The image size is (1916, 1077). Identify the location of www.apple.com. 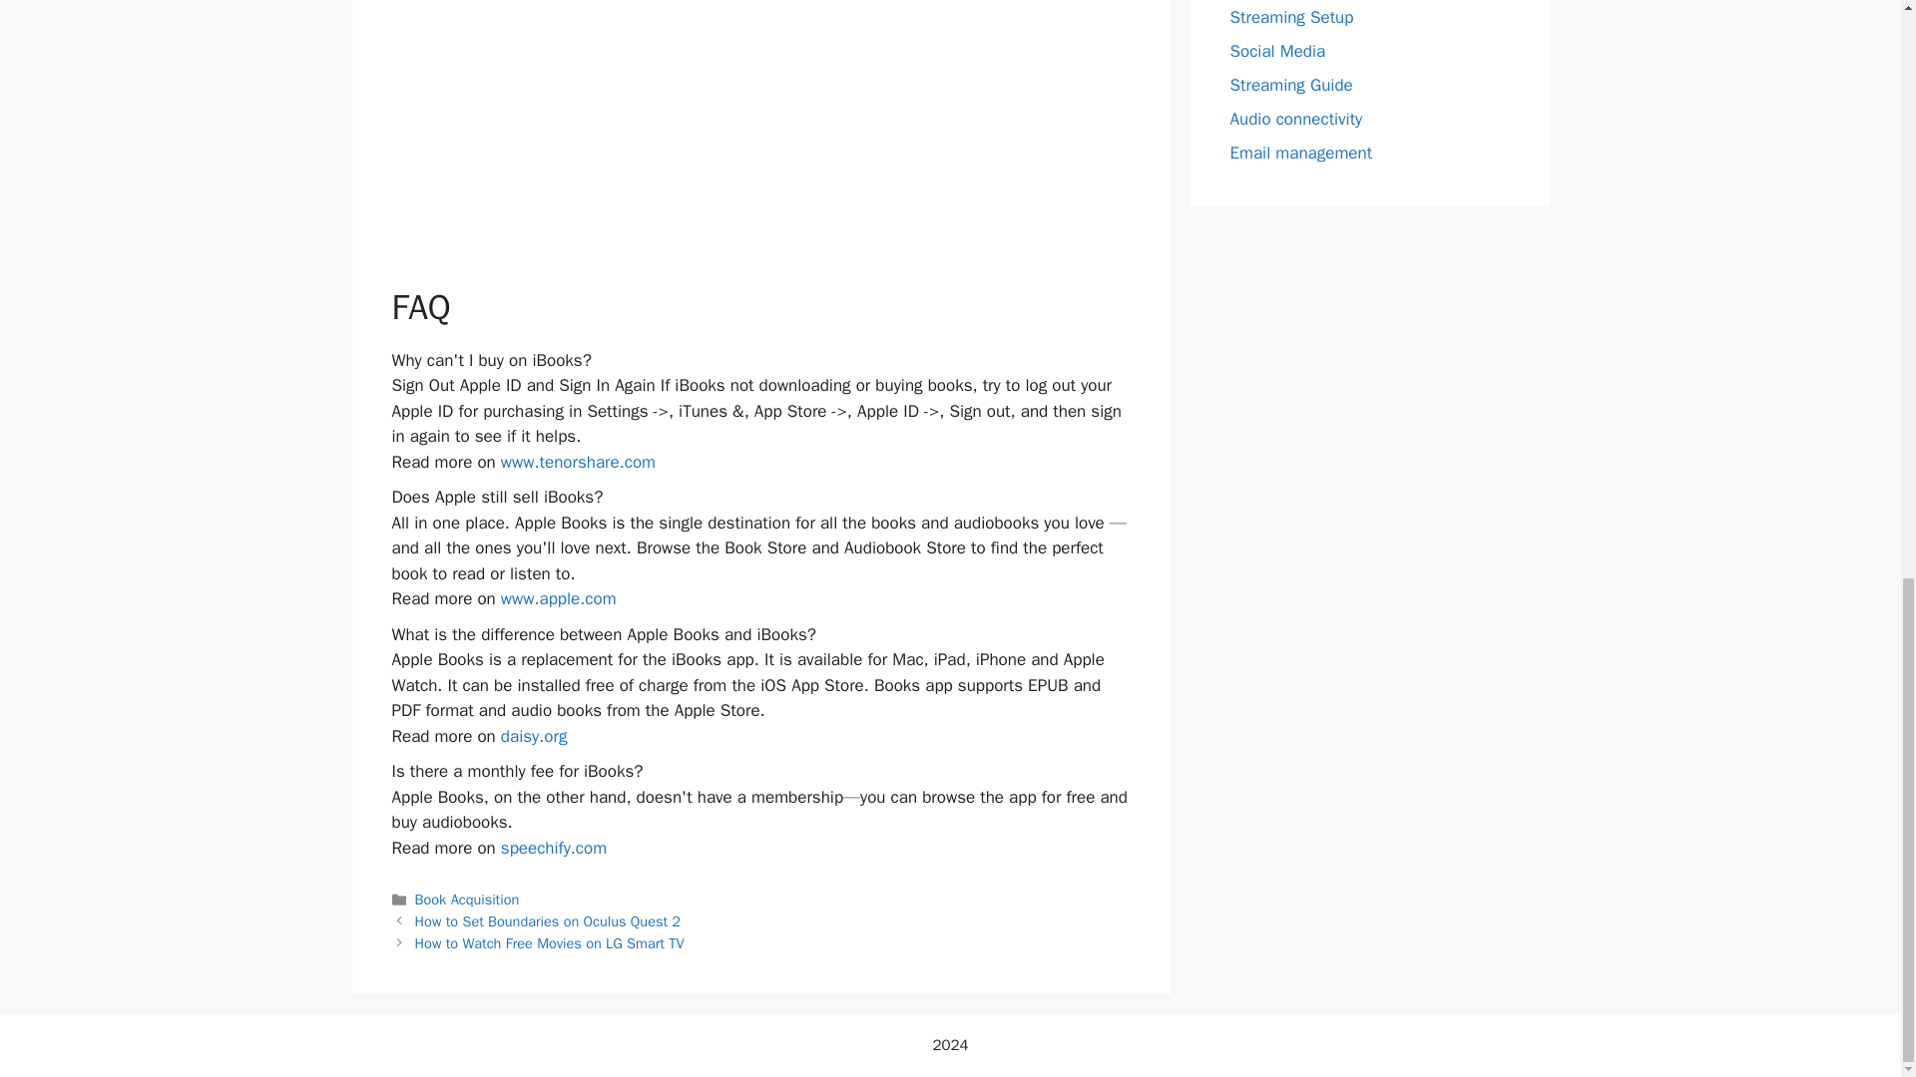
(559, 598).